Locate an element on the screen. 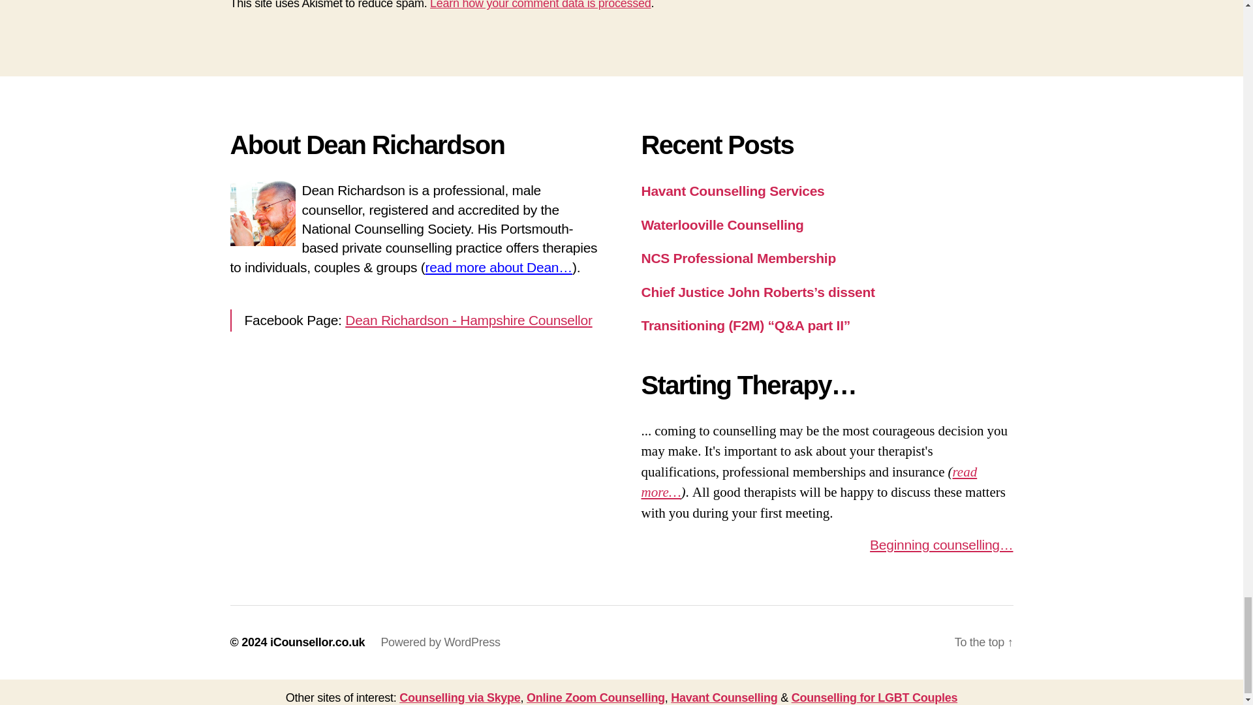 Image resolution: width=1253 pixels, height=705 pixels. Online Counselling in Havant is located at coordinates (723, 697).